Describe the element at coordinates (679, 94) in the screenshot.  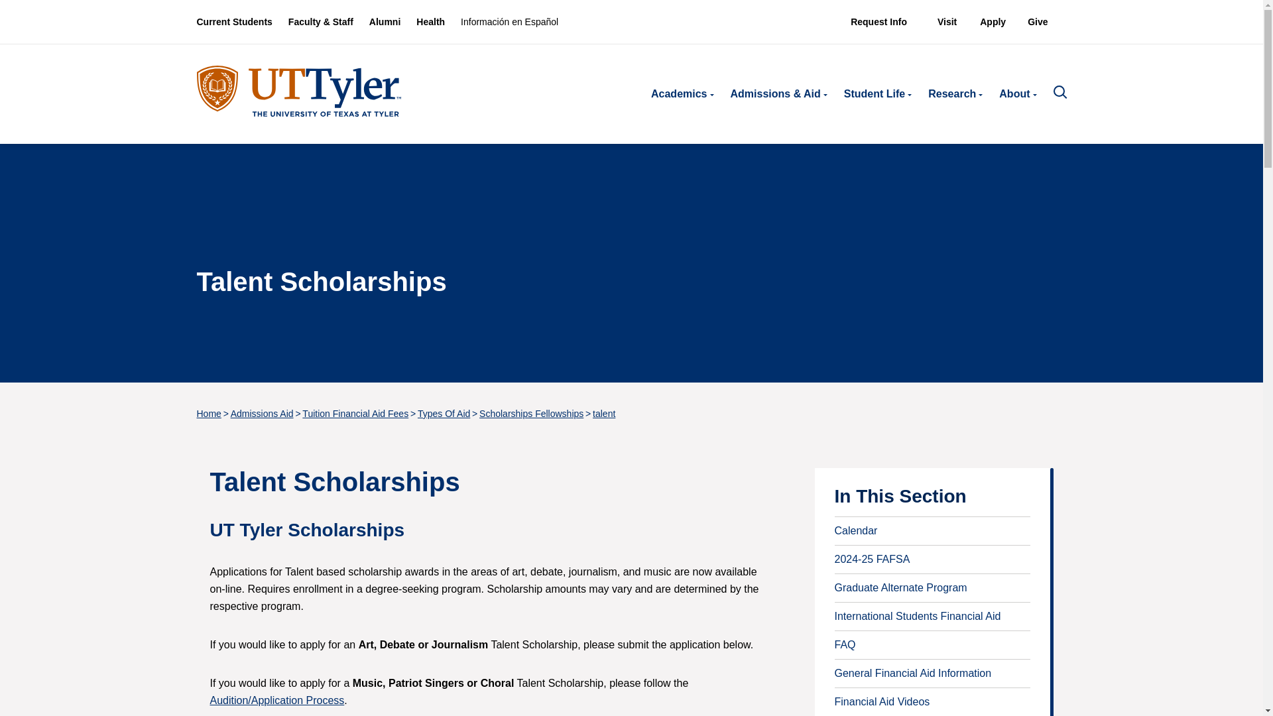
I see `Academics` at that location.